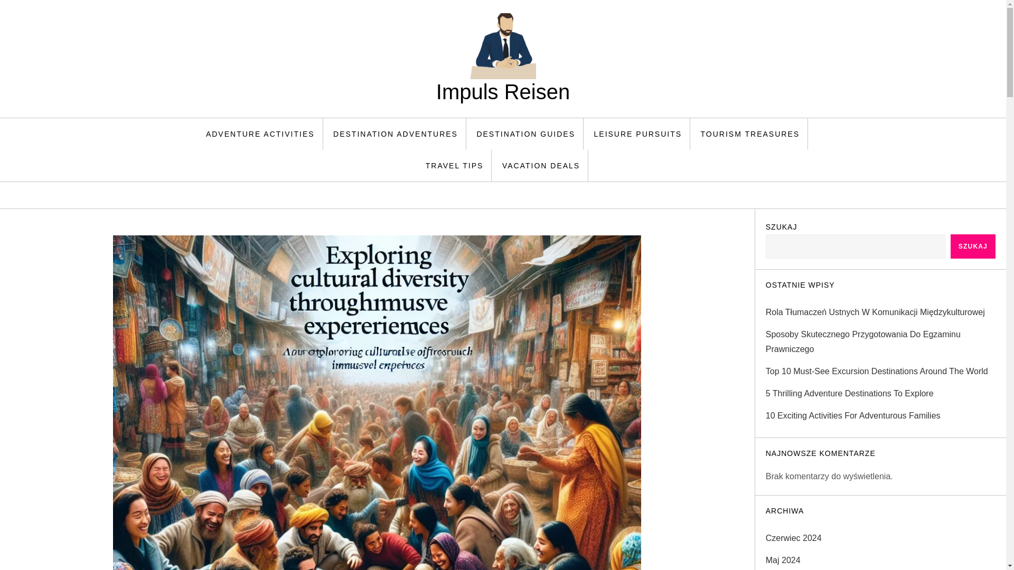 This screenshot has height=570, width=1014. Describe the element at coordinates (750, 134) in the screenshot. I see `TOURISM TREASURES` at that location.